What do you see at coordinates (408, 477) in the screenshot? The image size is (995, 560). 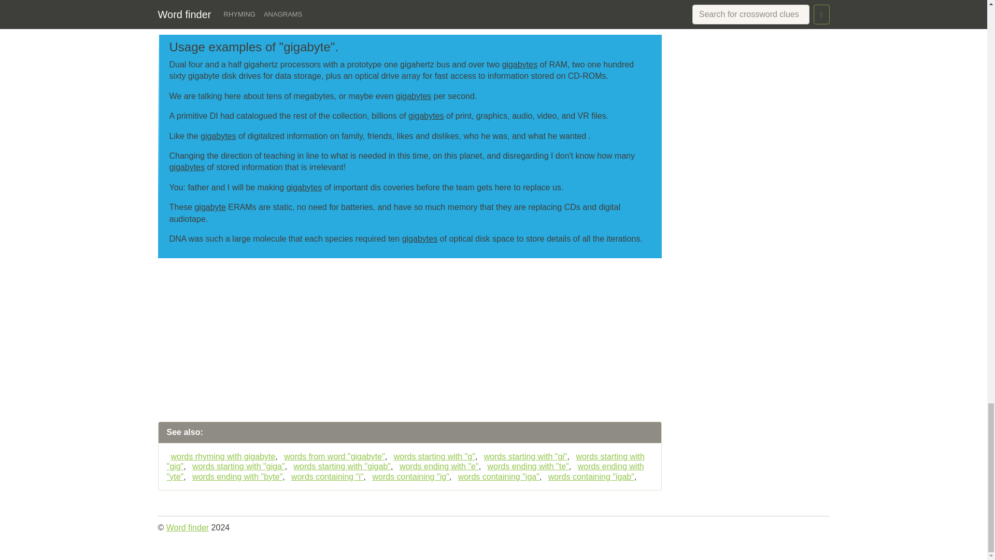 I see `words containing "ig"` at bounding box center [408, 477].